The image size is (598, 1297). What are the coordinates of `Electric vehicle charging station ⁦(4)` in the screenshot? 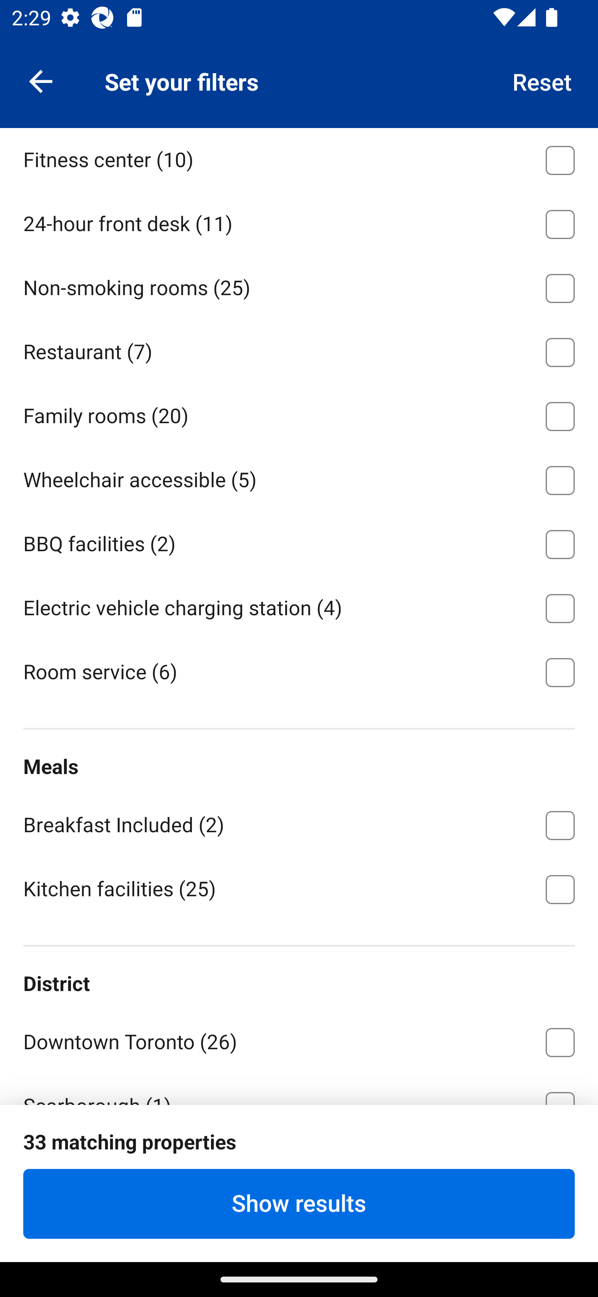 It's located at (299, 606).